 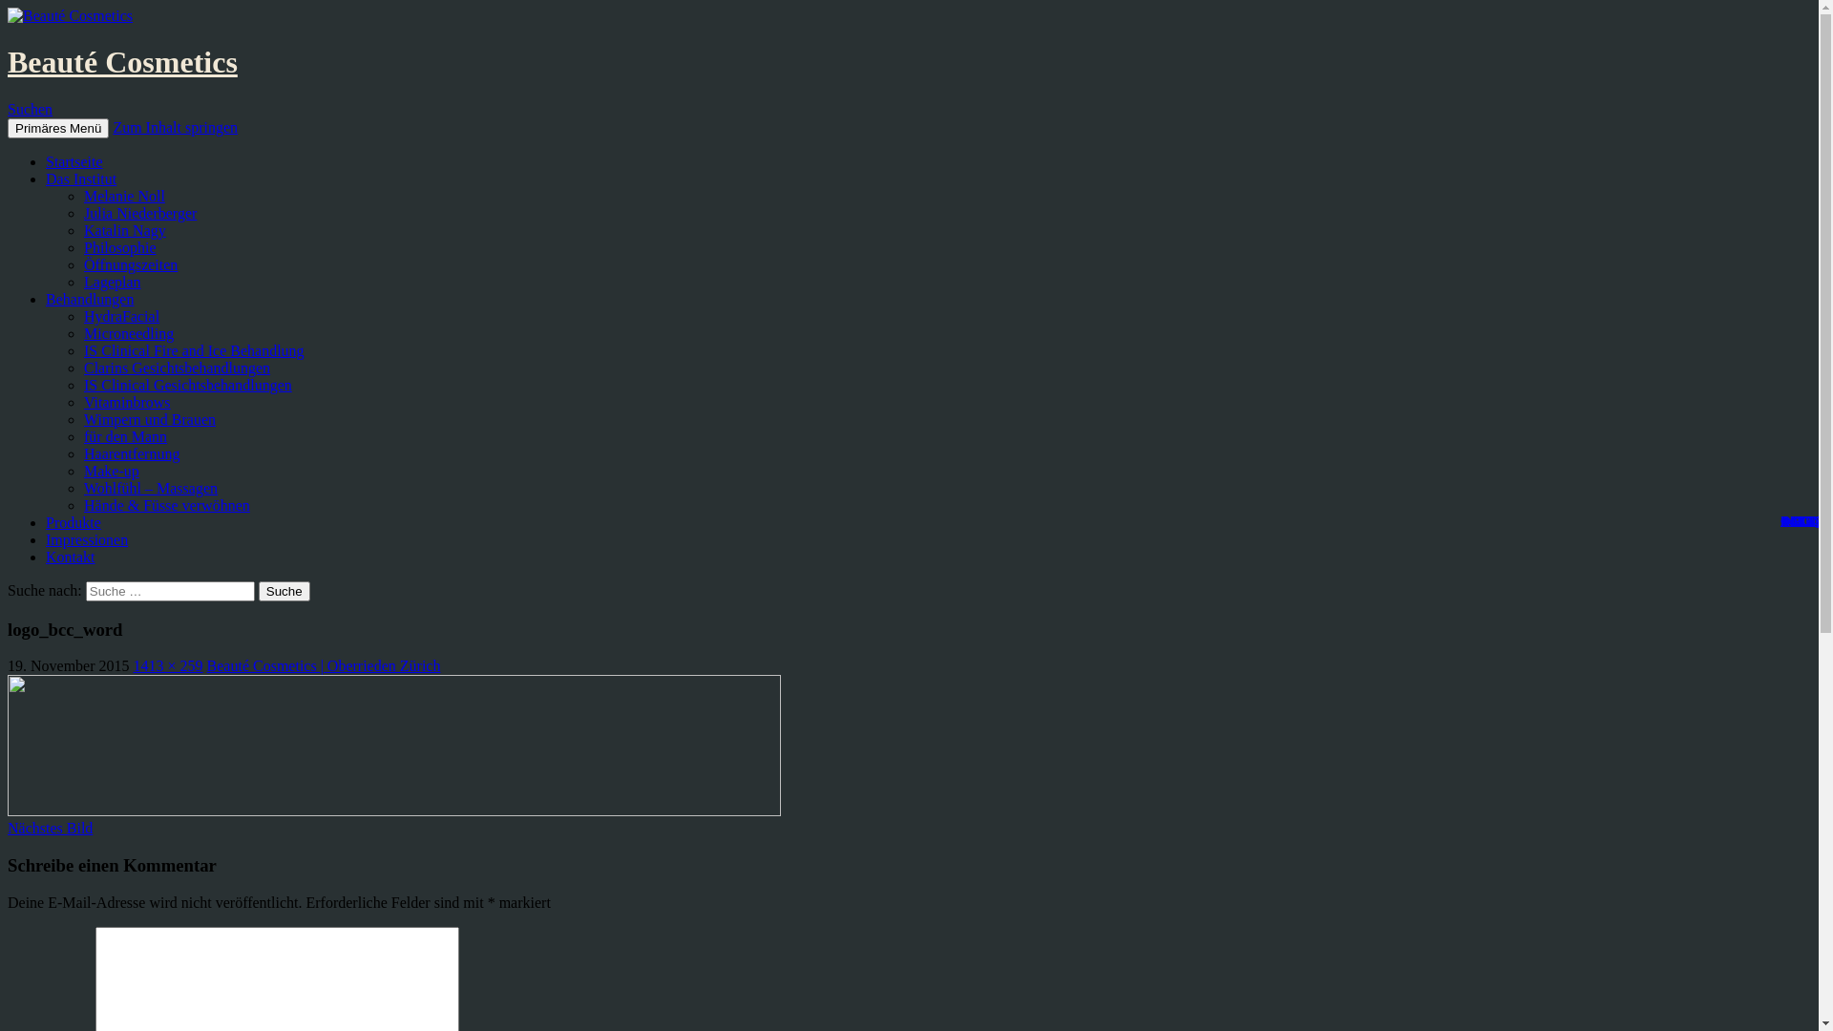 I want to click on Startseite, so click(x=74, y=162).